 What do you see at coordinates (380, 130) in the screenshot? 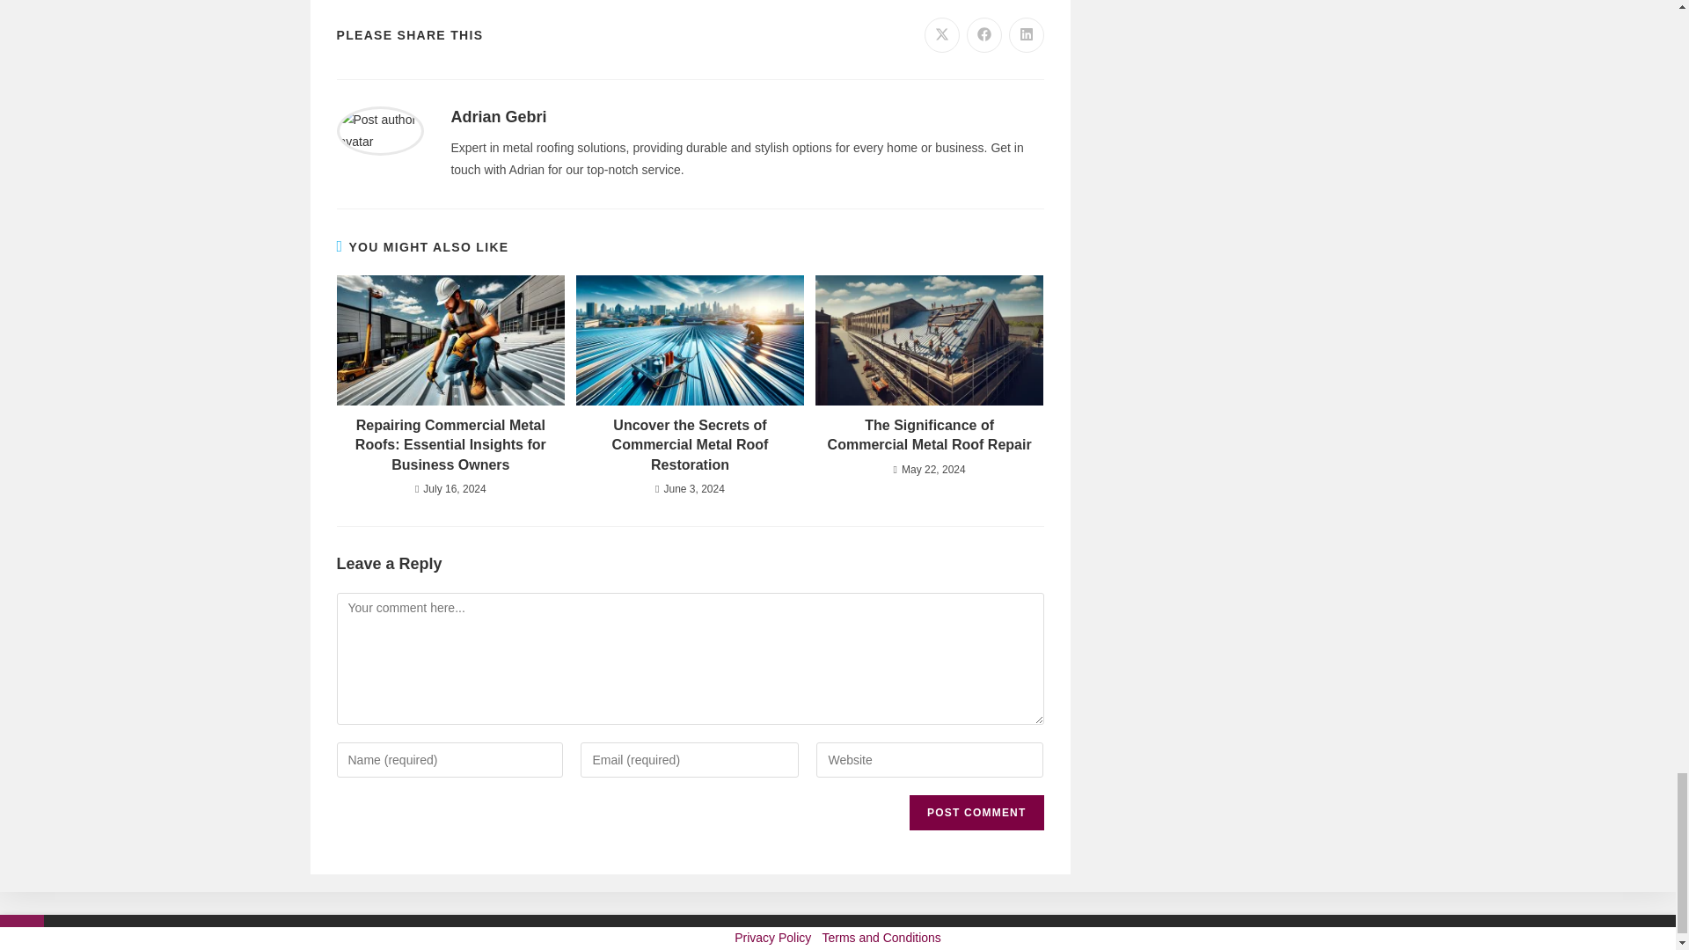
I see `Visit author page` at bounding box center [380, 130].